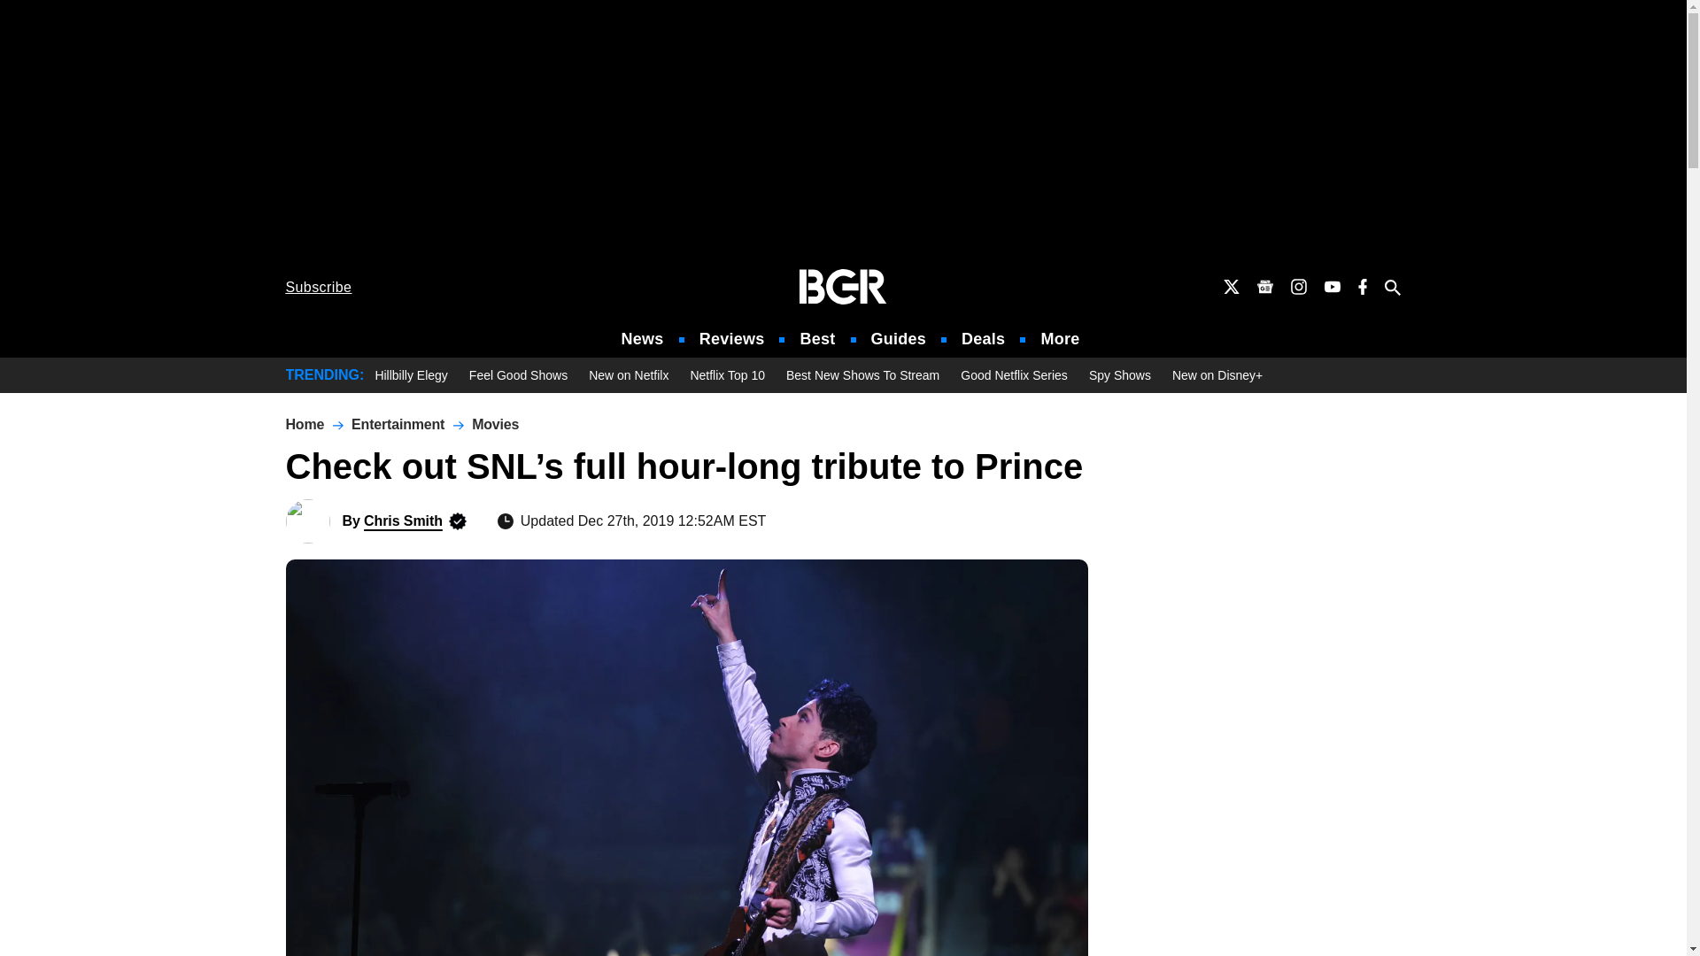  I want to click on Reviews, so click(731, 339).